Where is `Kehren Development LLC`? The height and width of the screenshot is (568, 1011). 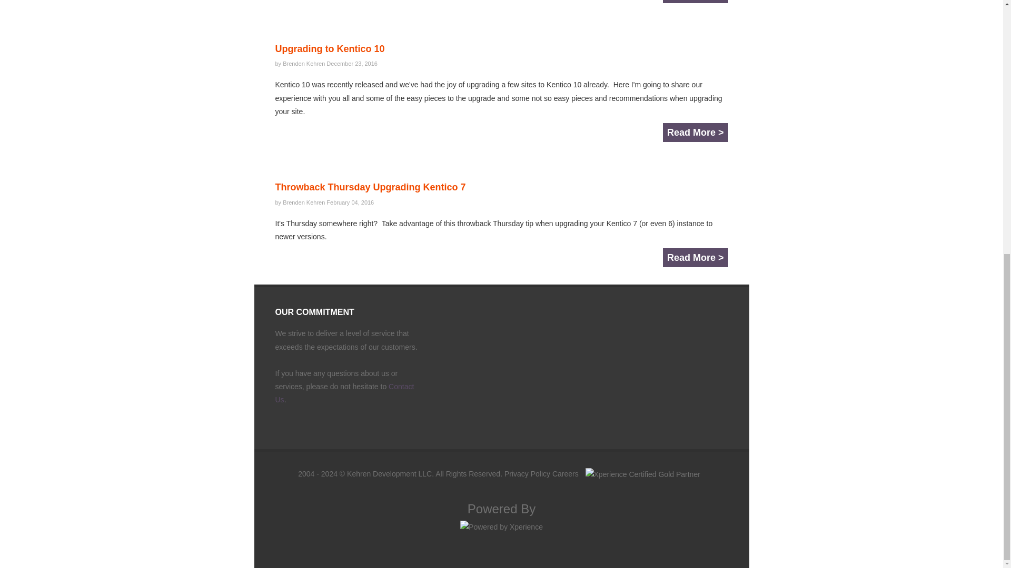 Kehren Development LLC is located at coordinates (389, 474).